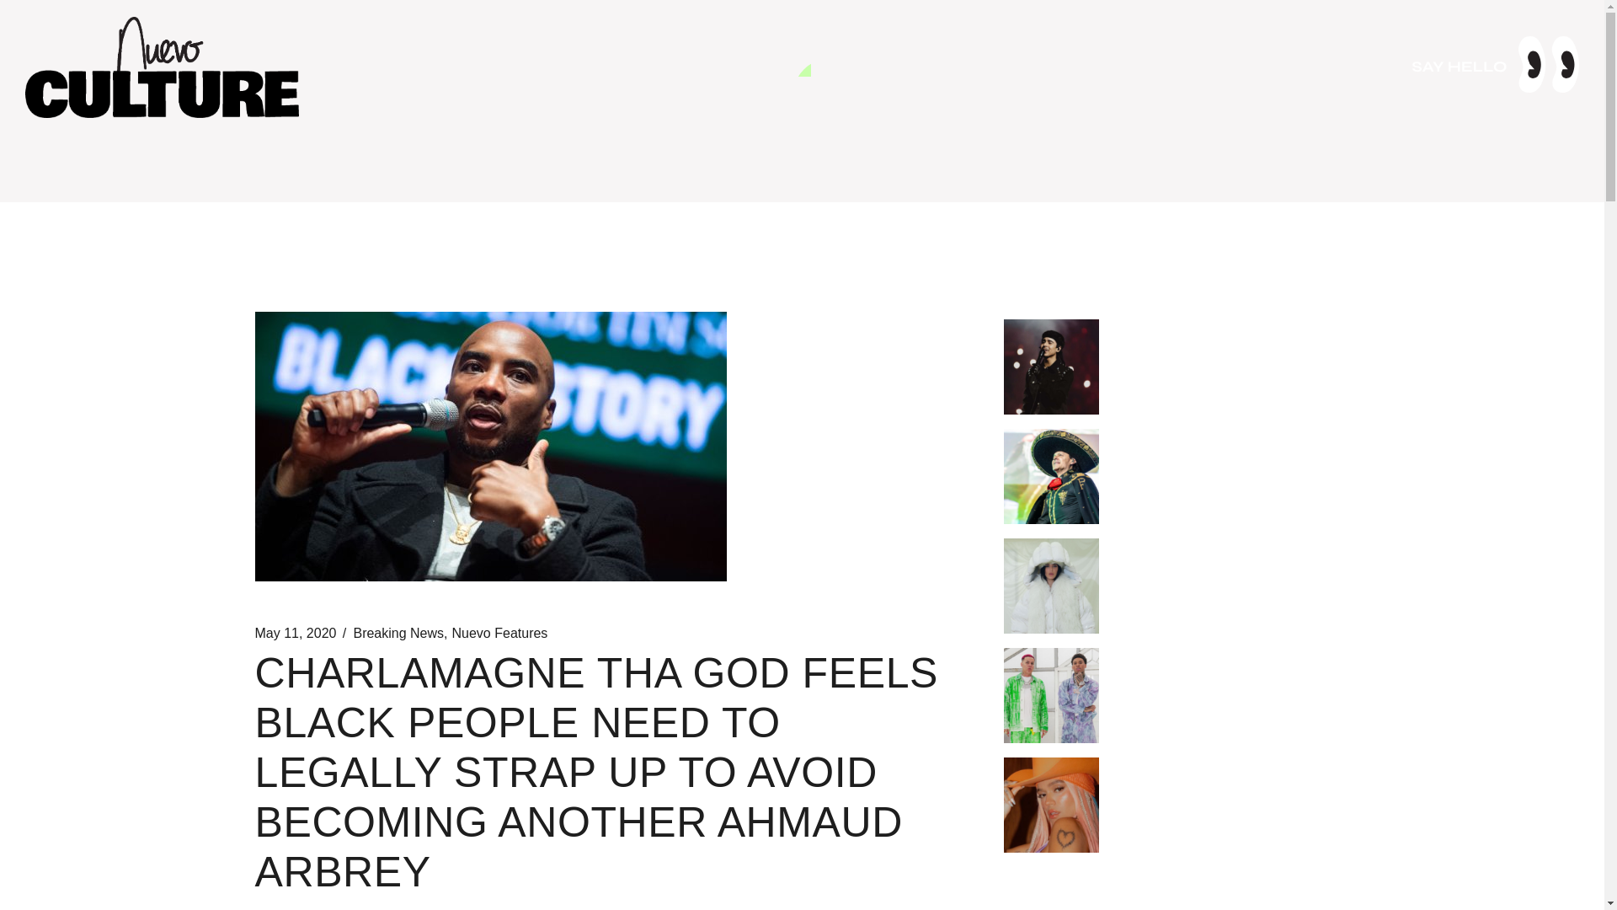 Image resolution: width=1617 pixels, height=910 pixels. I want to click on NATHY PELUSO WOWS IN NPR TINY DESK PERFORMANCE, so click(1218, 563).